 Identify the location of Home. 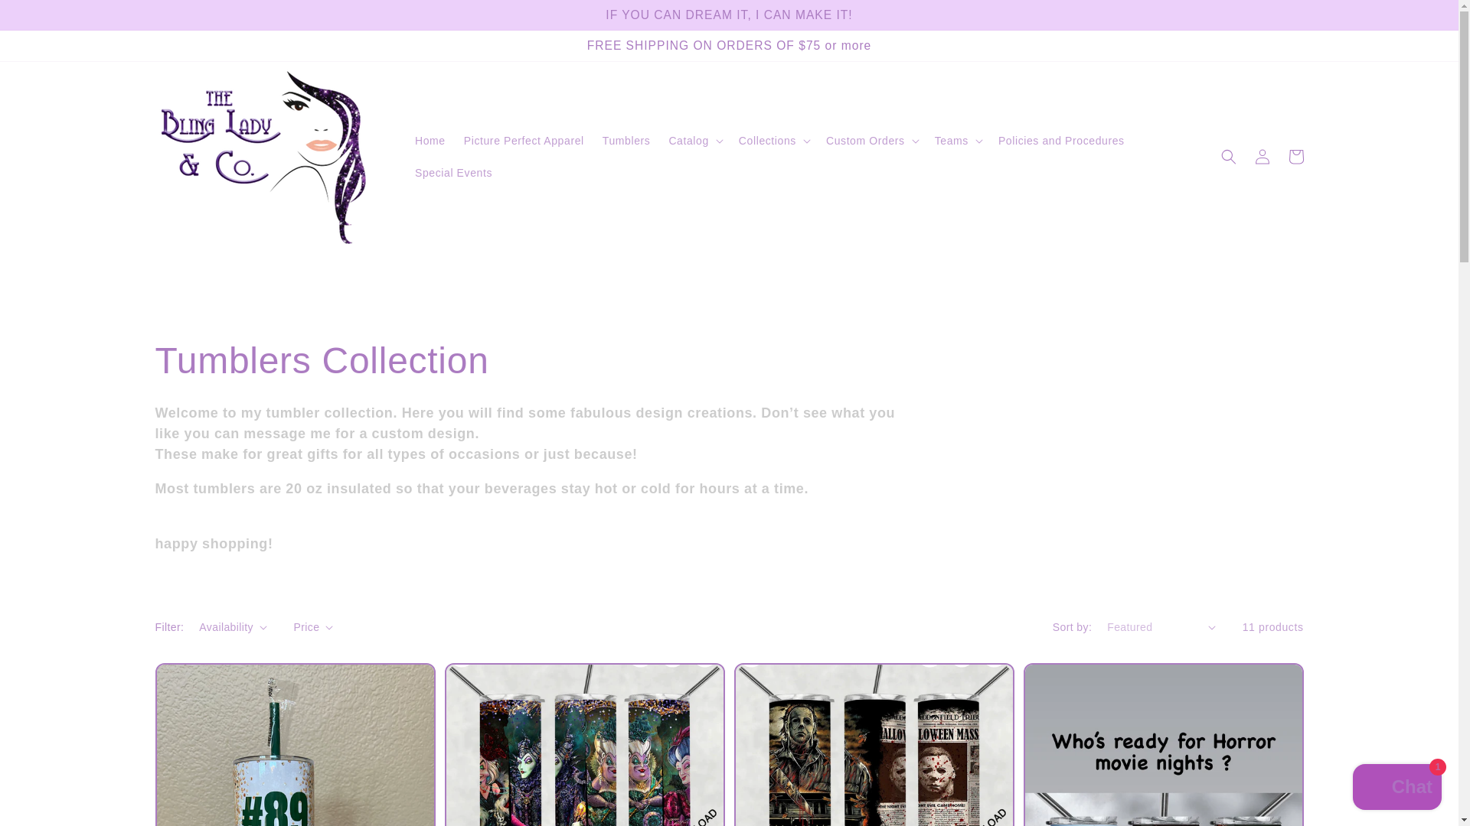
(430, 141).